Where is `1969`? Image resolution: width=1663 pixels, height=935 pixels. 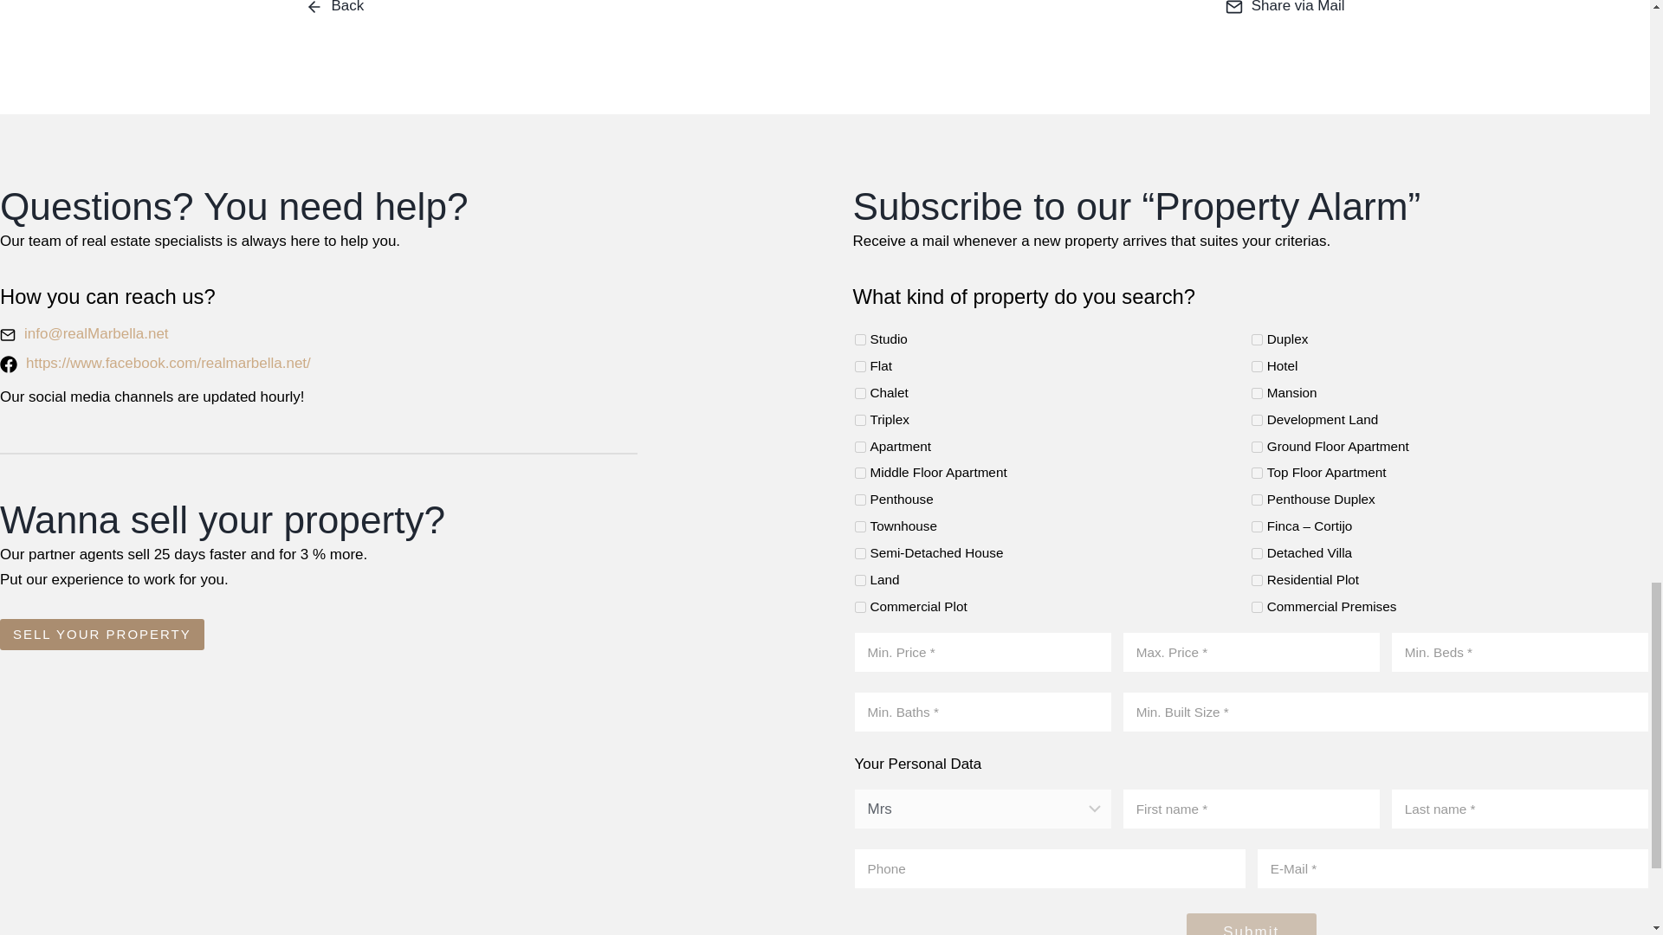 1969 is located at coordinates (859, 339).